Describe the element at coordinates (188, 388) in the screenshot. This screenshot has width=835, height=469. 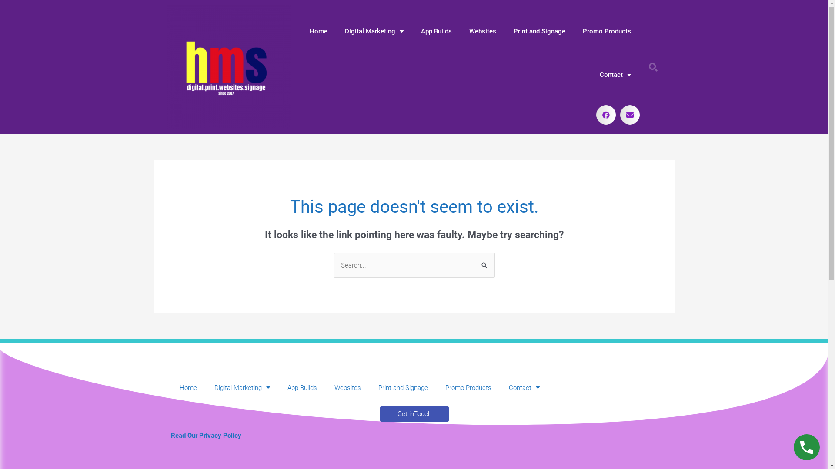
I see `Home` at that location.